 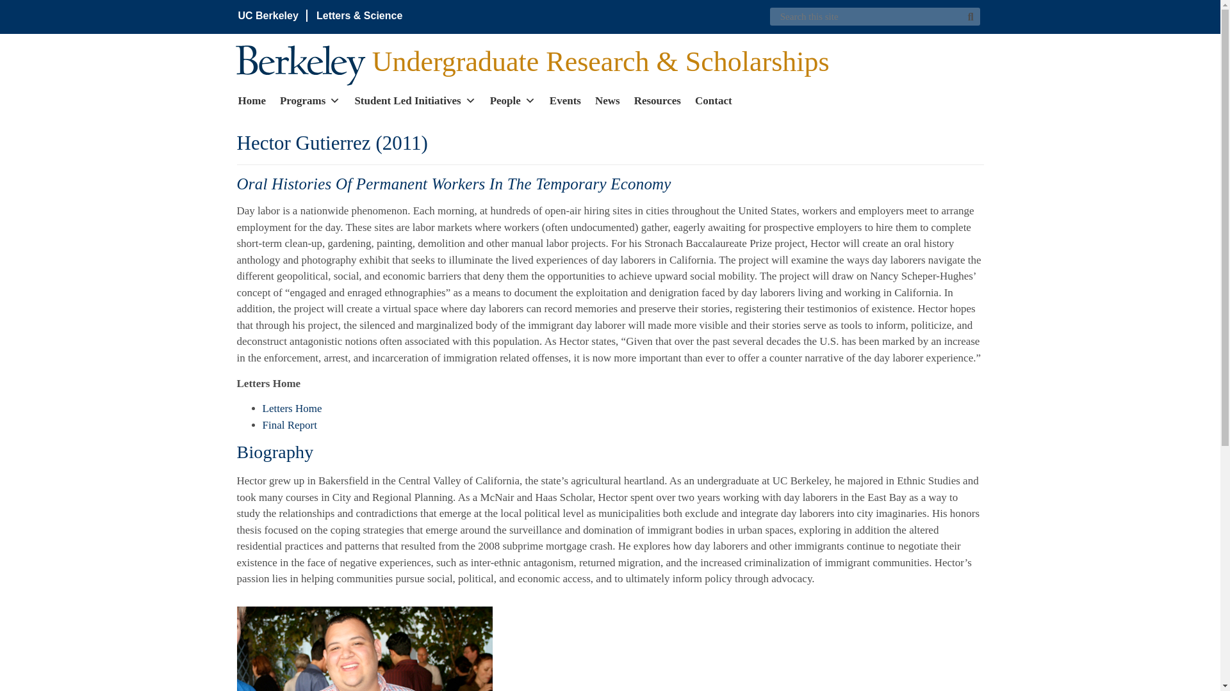 I want to click on Letters Home, so click(x=292, y=408).